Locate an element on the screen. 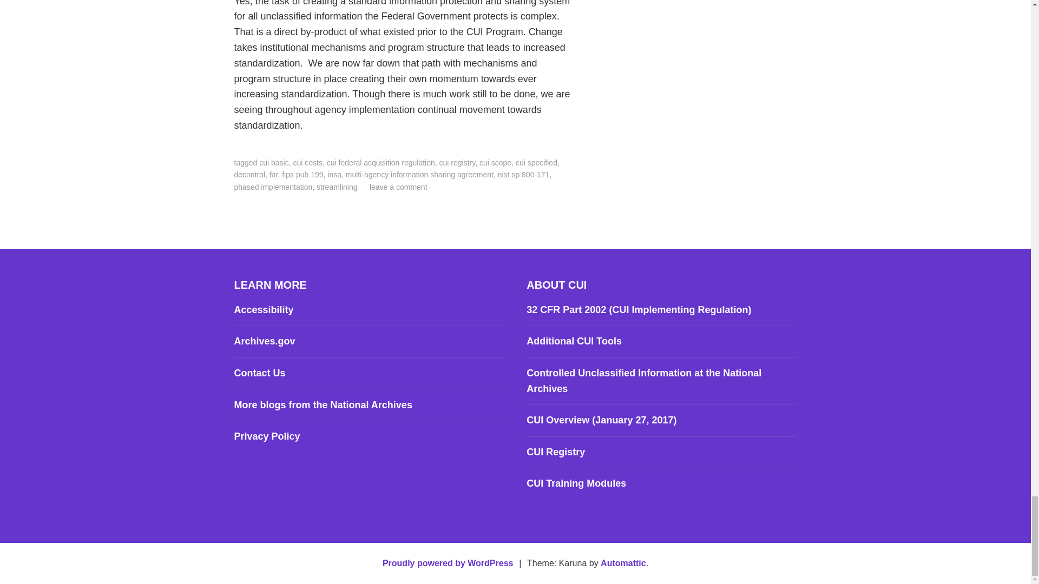 The width and height of the screenshot is (1039, 584). Federal Register Rule Addressing CUI is located at coordinates (639, 309).